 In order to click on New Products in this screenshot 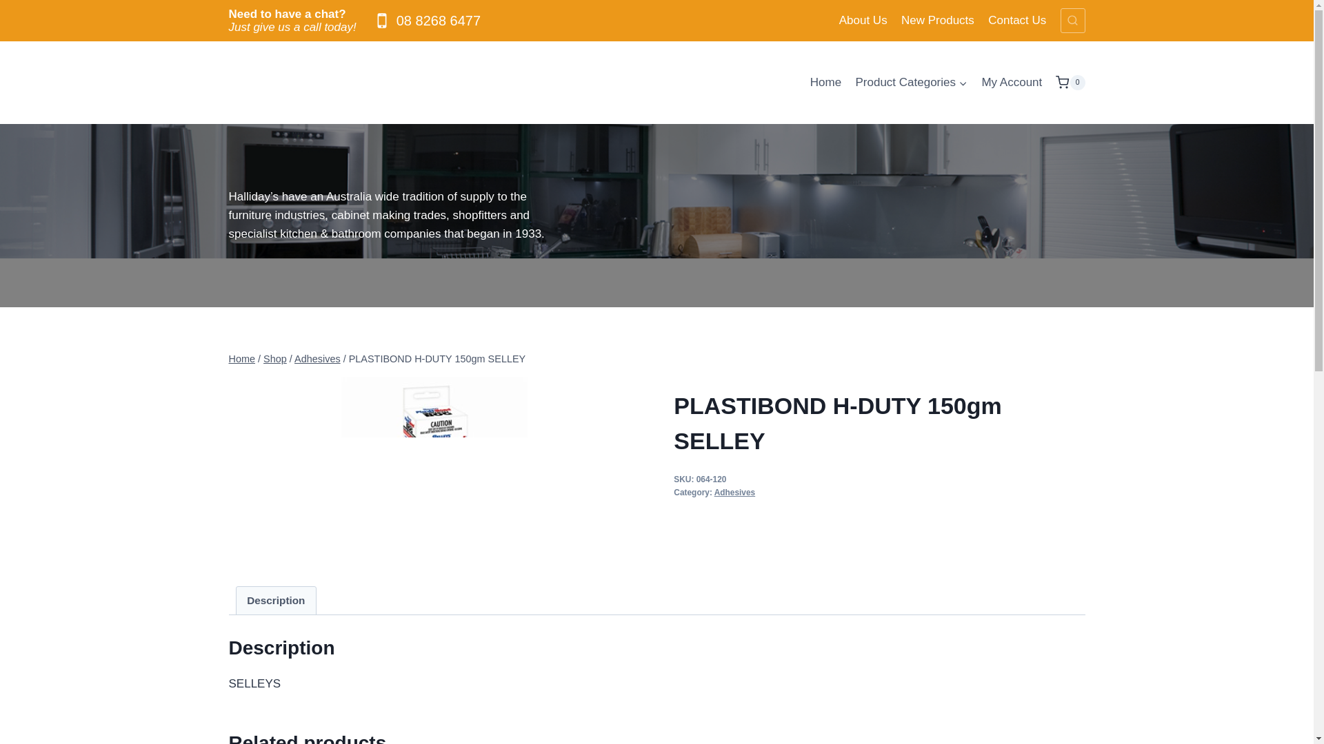, I will do `click(938, 21)`.